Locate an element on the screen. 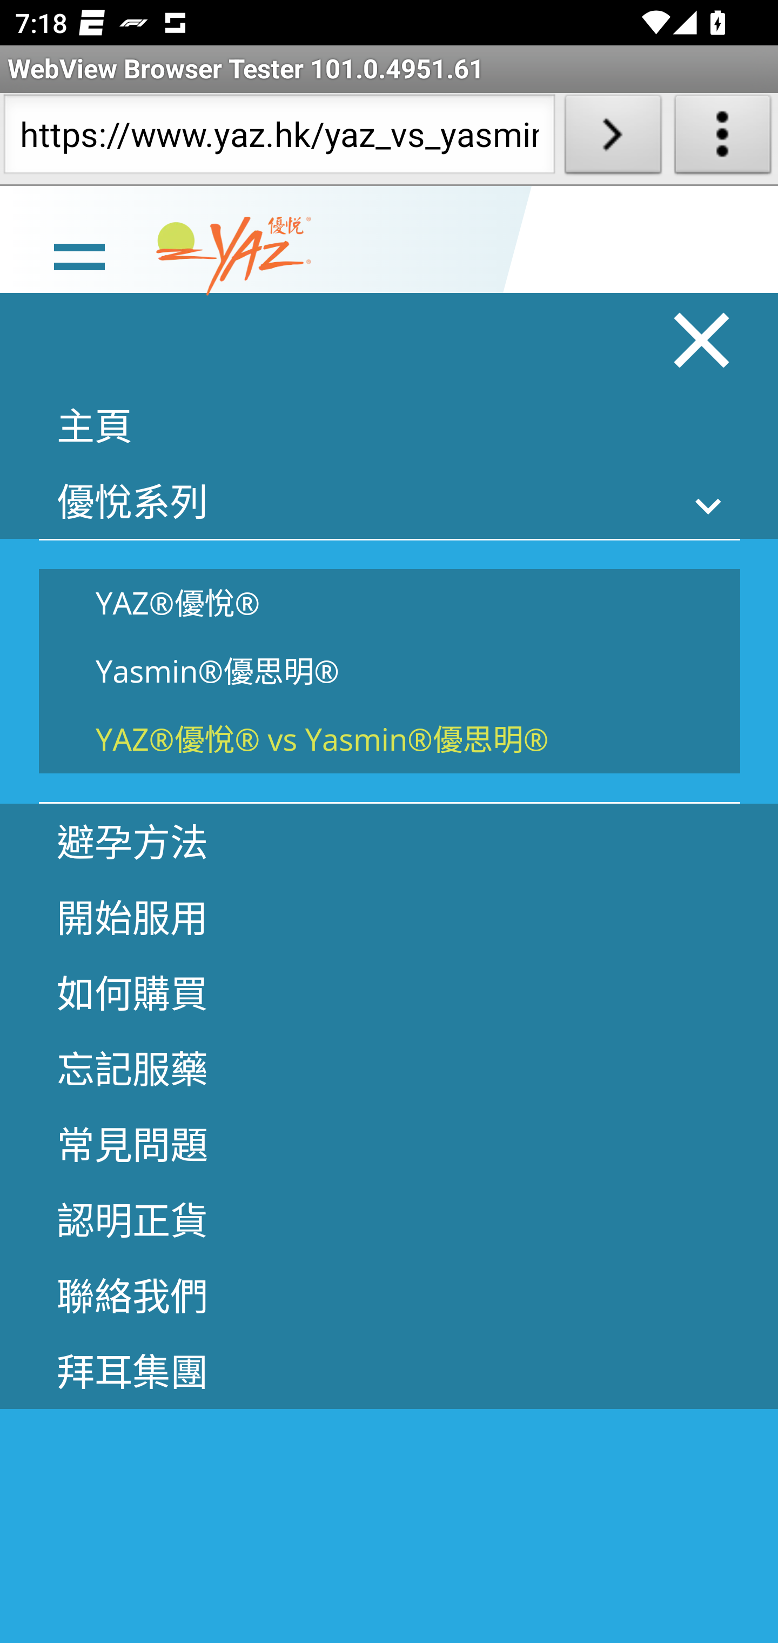 The width and height of the screenshot is (778, 1643). line Toggle burger menu is located at coordinates (79, 255).